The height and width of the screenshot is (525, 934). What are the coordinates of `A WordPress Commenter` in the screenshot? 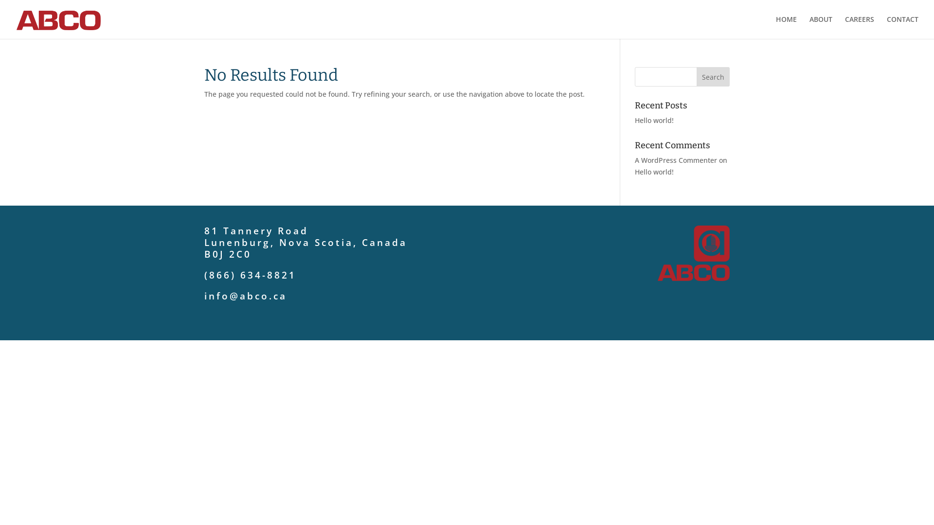 It's located at (676, 160).